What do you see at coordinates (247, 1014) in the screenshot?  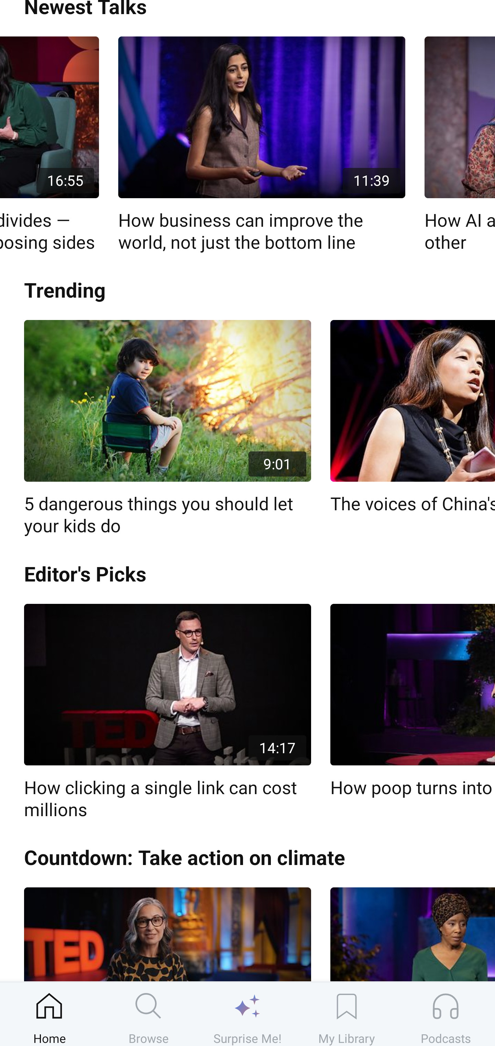 I see `Surprise Me!` at bounding box center [247, 1014].